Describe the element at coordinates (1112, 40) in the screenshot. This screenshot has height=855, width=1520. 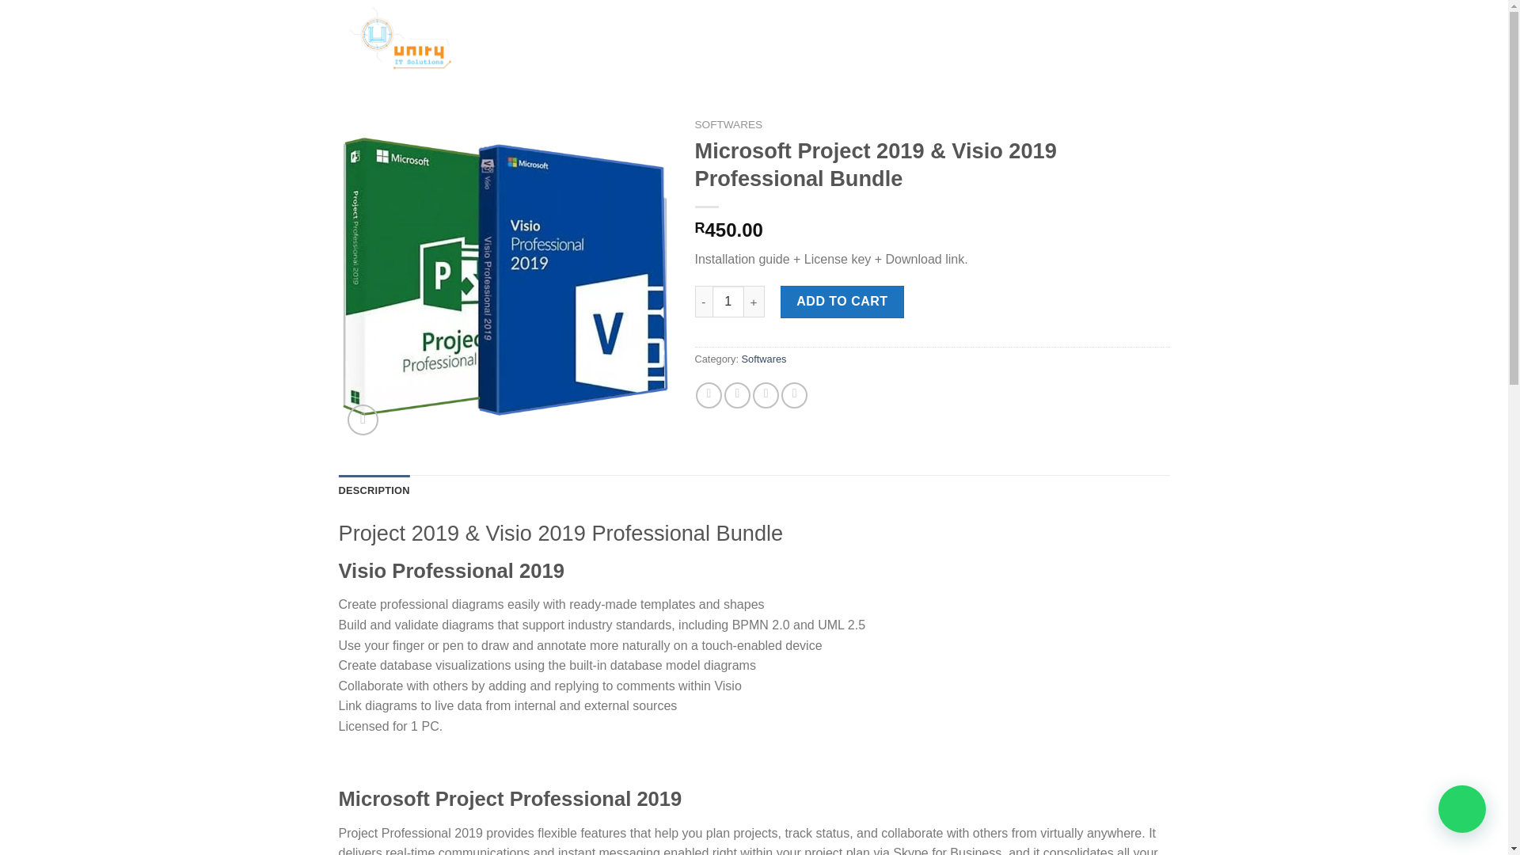
I see `Cart` at that location.